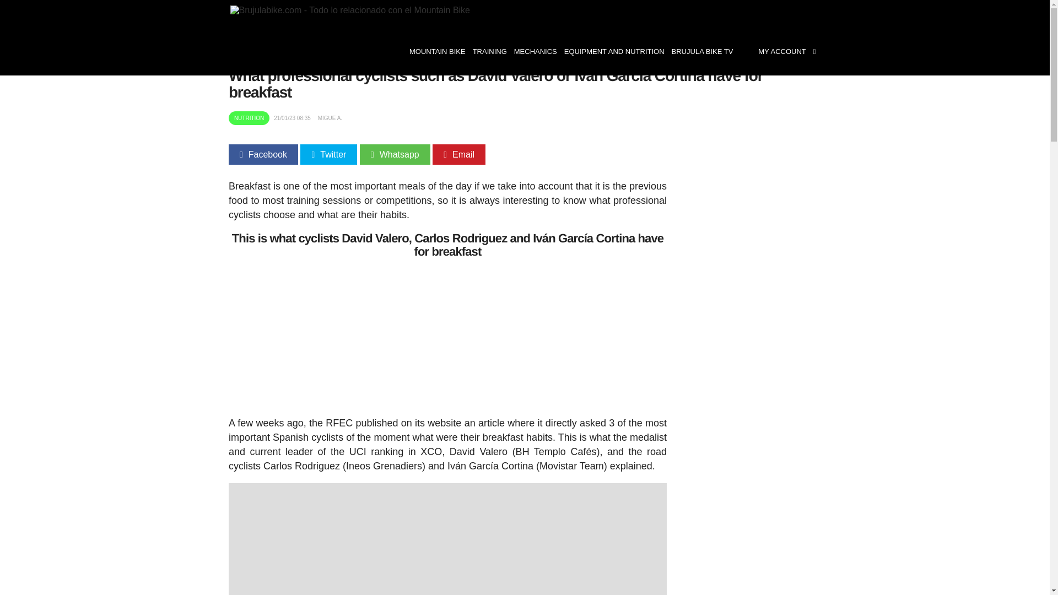 The width and height of the screenshot is (1058, 595). Describe the element at coordinates (702, 51) in the screenshot. I see `BRUJULA BIKE TV` at that location.